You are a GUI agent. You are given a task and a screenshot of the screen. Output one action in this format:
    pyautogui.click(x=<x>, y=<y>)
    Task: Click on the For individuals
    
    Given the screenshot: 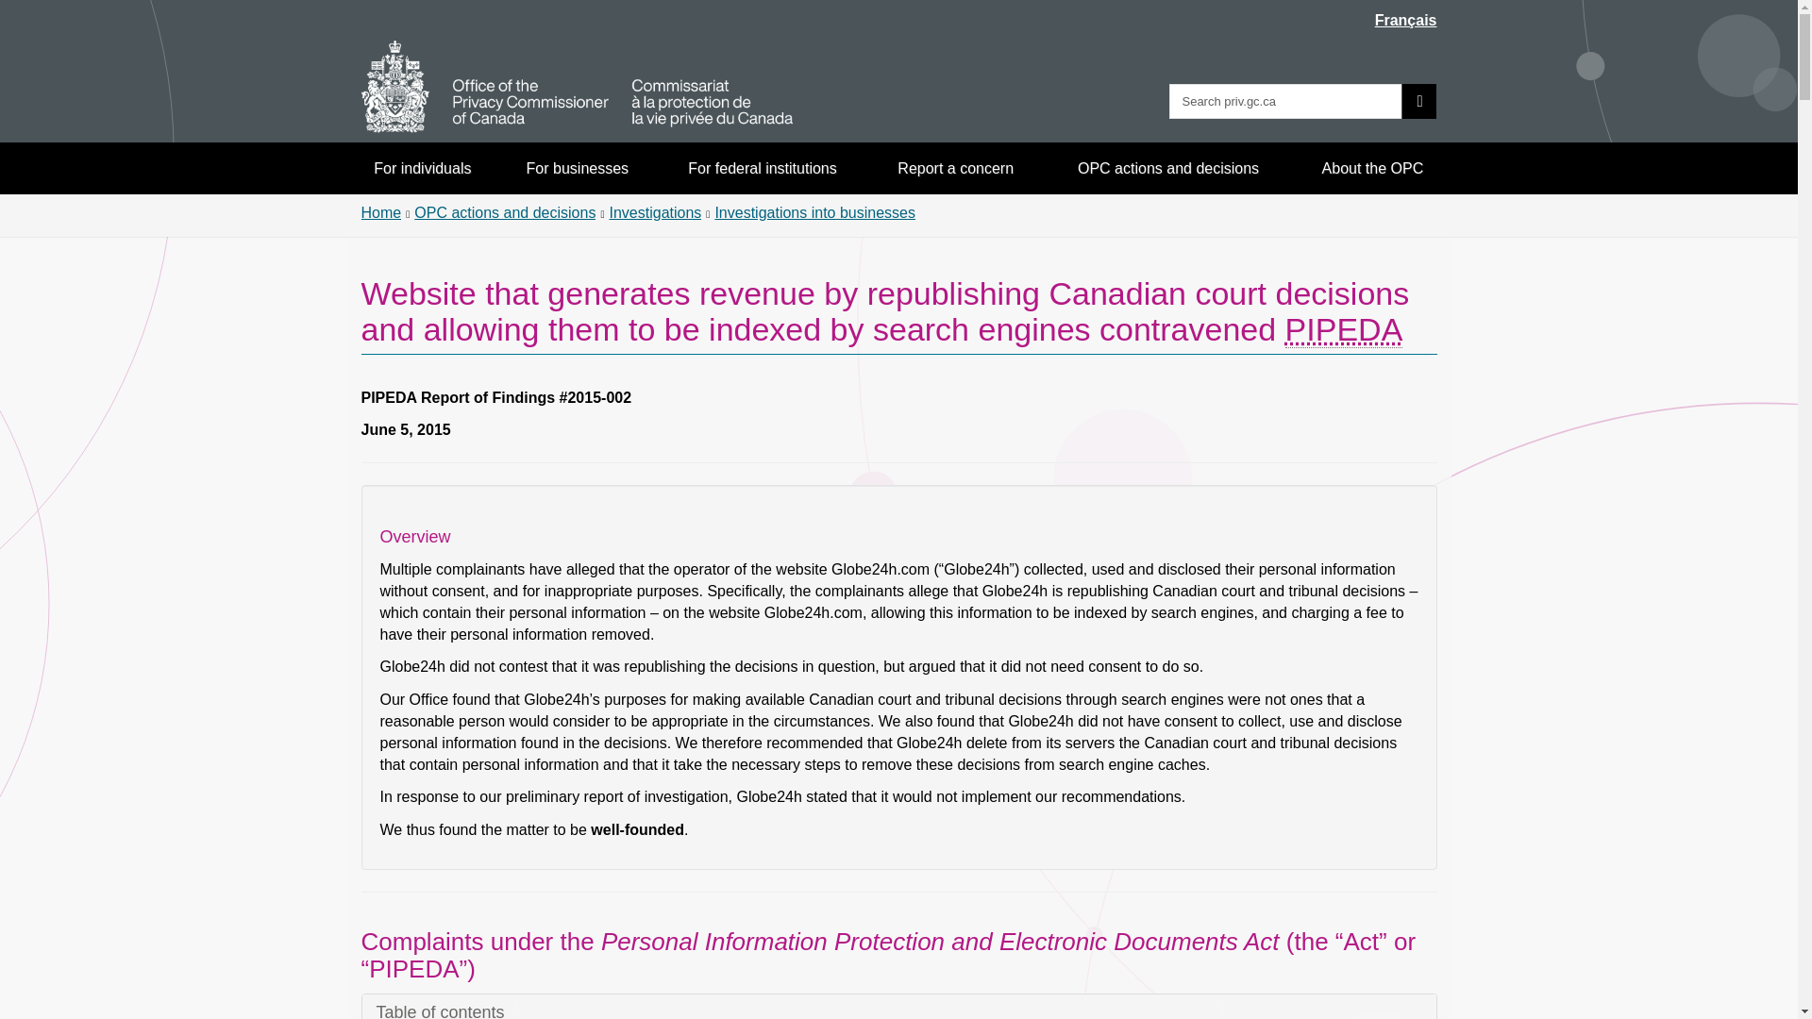 What is the action you would take?
    pyautogui.click(x=423, y=168)
    